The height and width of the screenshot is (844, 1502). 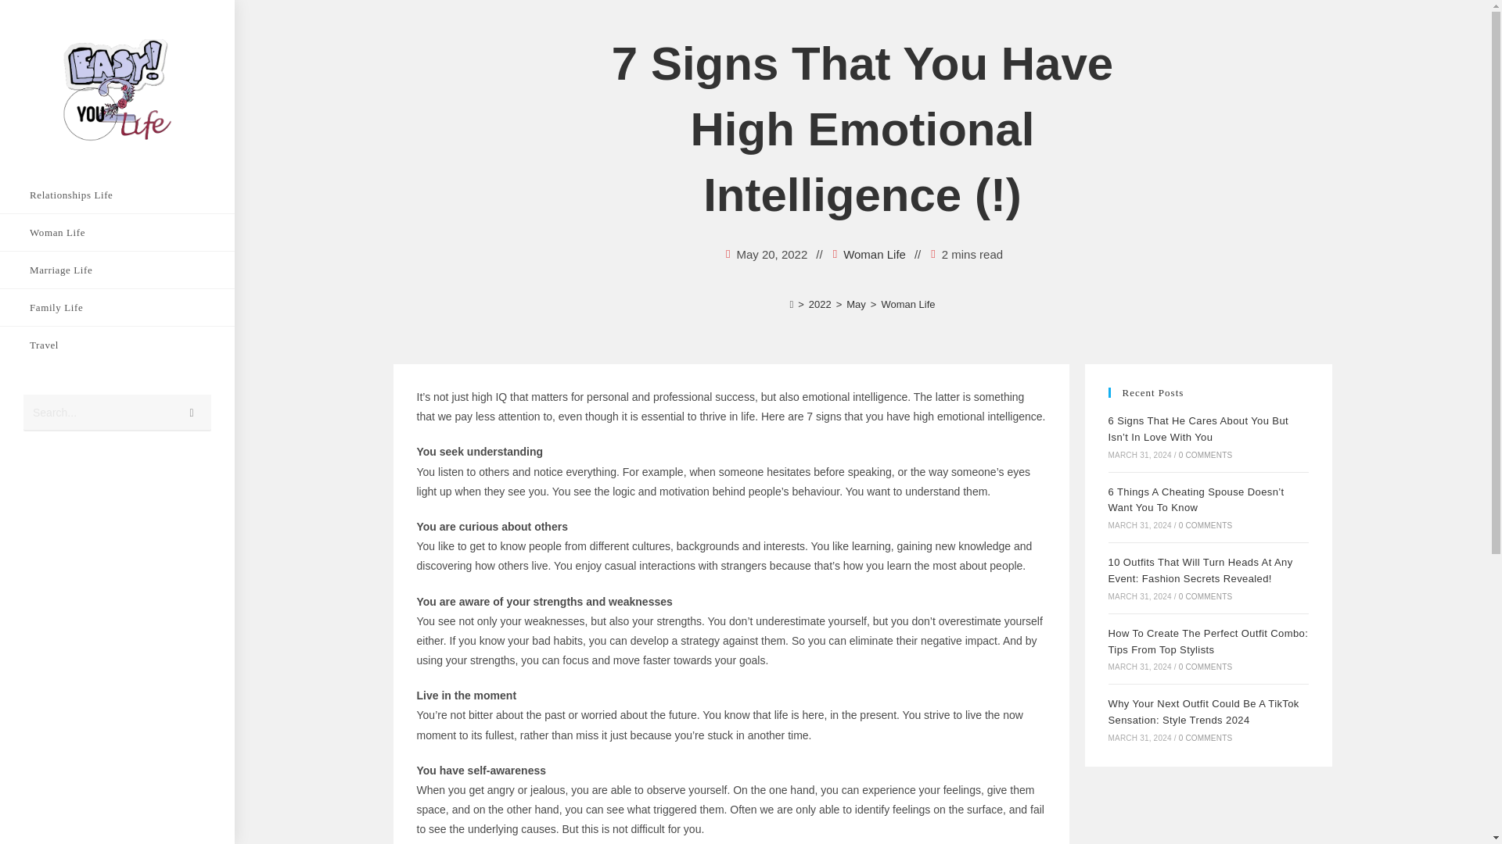 What do you see at coordinates (117, 345) in the screenshot?
I see `Travel` at bounding box center [117, 345].